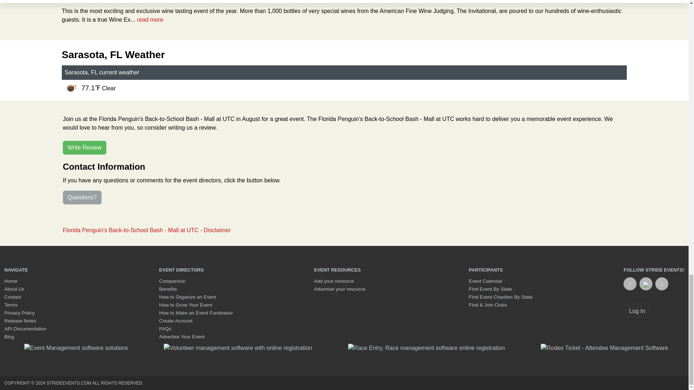  Describe the element at coordinates (25, 329) in the screenshot. I see `API Documentation` at that location.